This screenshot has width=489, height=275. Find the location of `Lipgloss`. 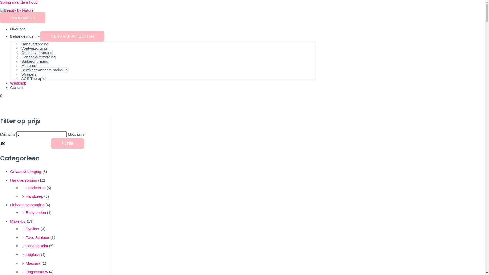

Lipgloss is located at coordinates (33, 255).